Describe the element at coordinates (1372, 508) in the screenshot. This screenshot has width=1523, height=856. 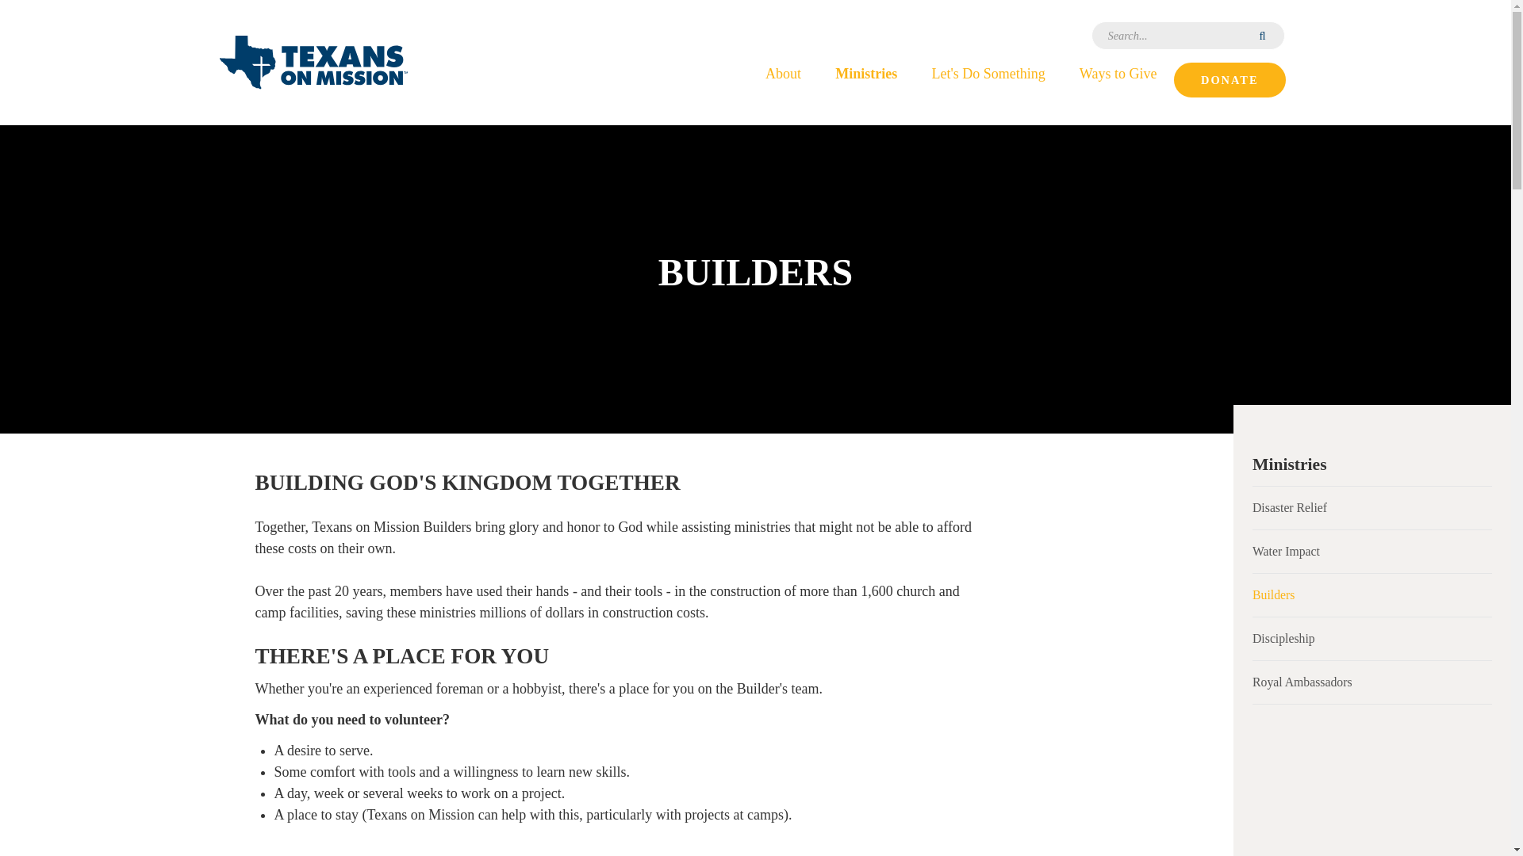
I see `Disaster Relief` at that location.